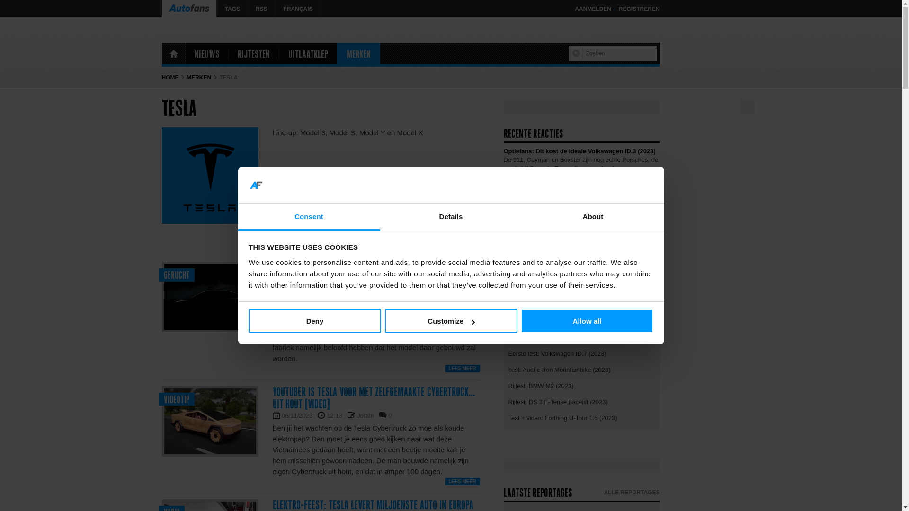 The height and width of the screenshot is (511, 909). I want to click on REGISTREREN, so click(639, 9).